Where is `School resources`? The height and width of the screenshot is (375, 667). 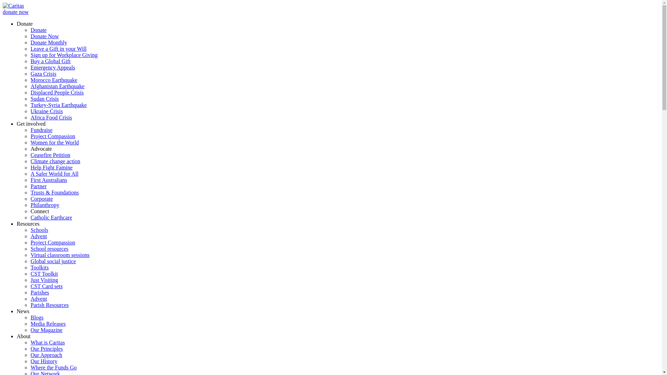 School resources is located at coordinates (49, 249).